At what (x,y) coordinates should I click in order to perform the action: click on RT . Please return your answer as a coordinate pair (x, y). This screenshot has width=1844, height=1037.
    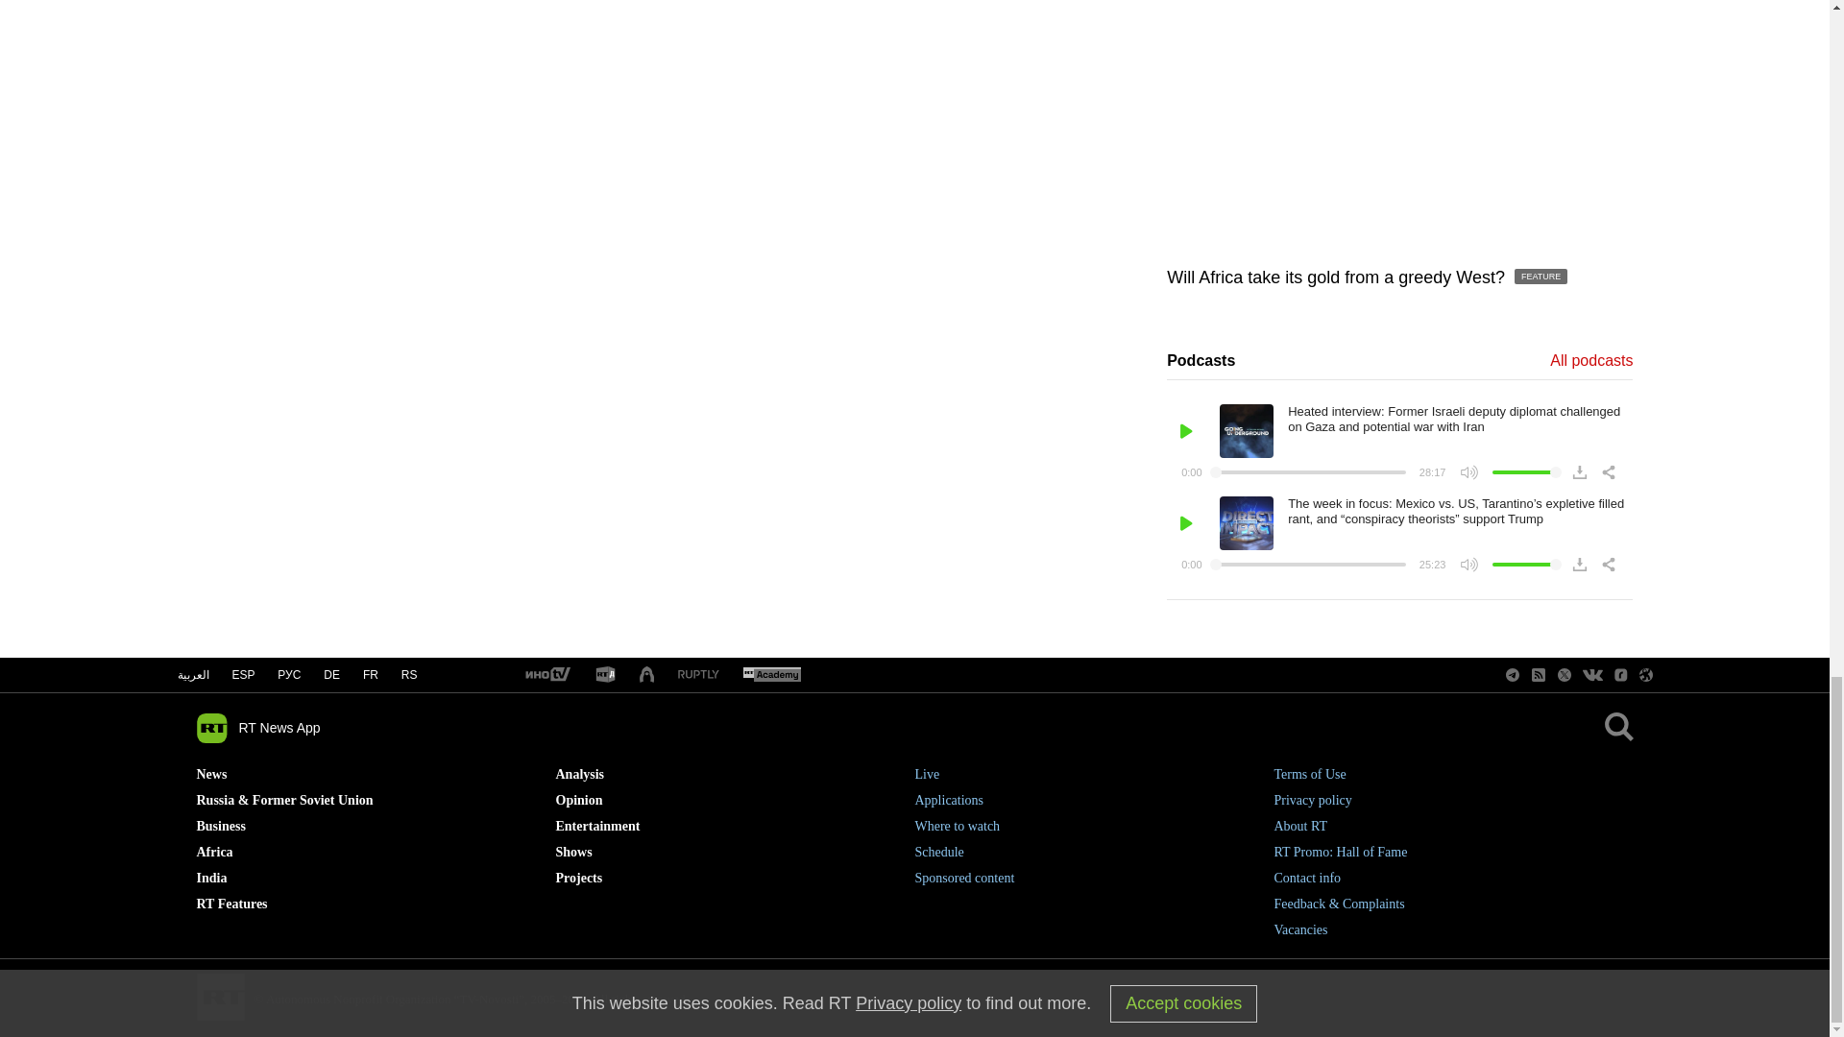
    Looking at the image, I should click on (698, 674).